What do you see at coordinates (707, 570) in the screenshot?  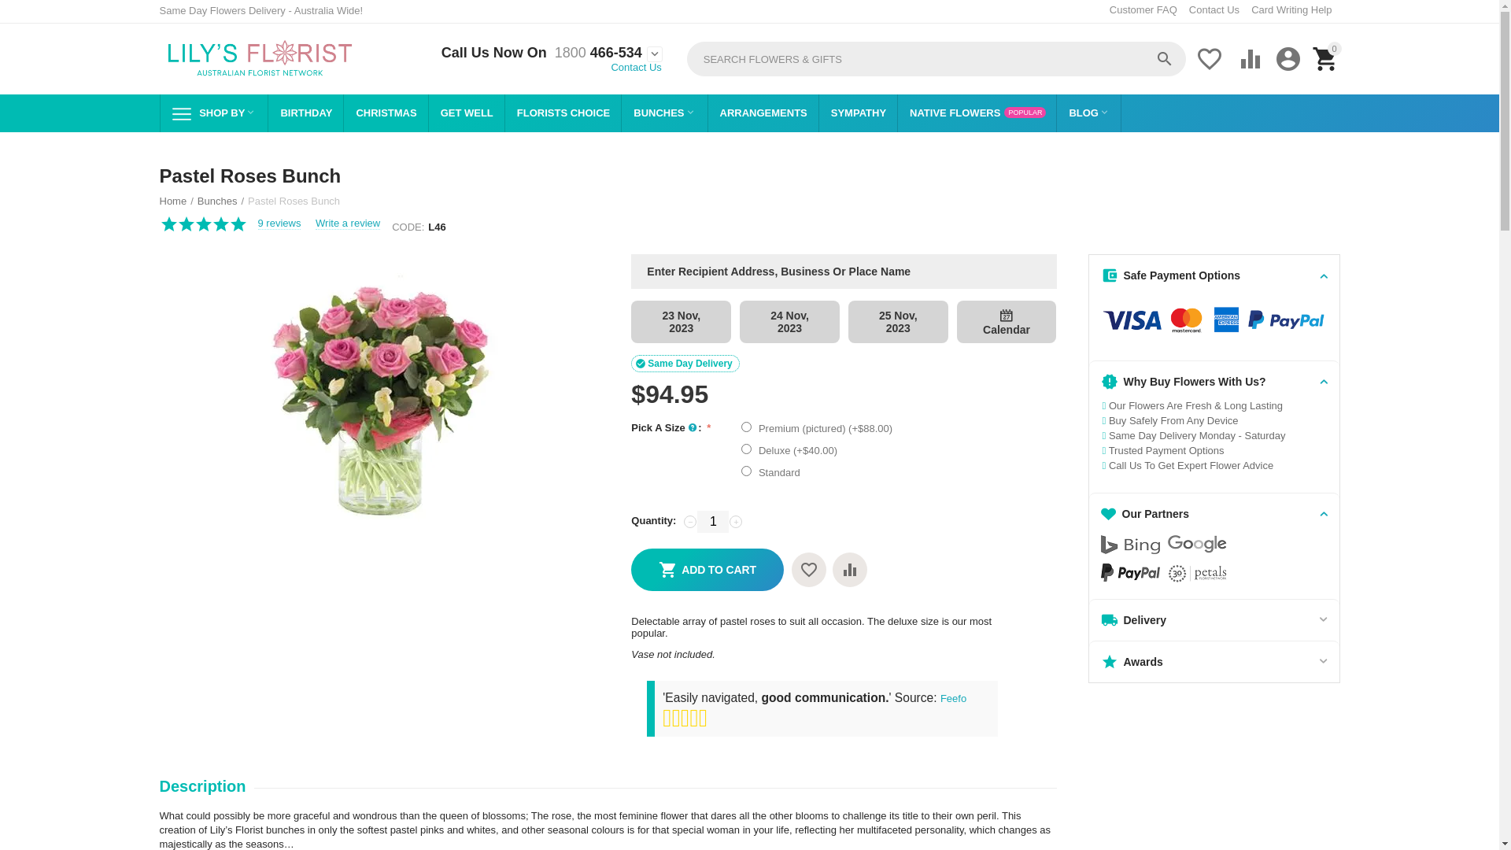 I see `ADD TO CART` at bounding box center [707, 570].